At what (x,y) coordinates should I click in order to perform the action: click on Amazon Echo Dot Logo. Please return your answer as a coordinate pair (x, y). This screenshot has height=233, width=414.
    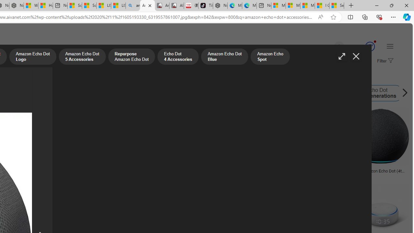
    Looking at the image, I should click on (102, 93).